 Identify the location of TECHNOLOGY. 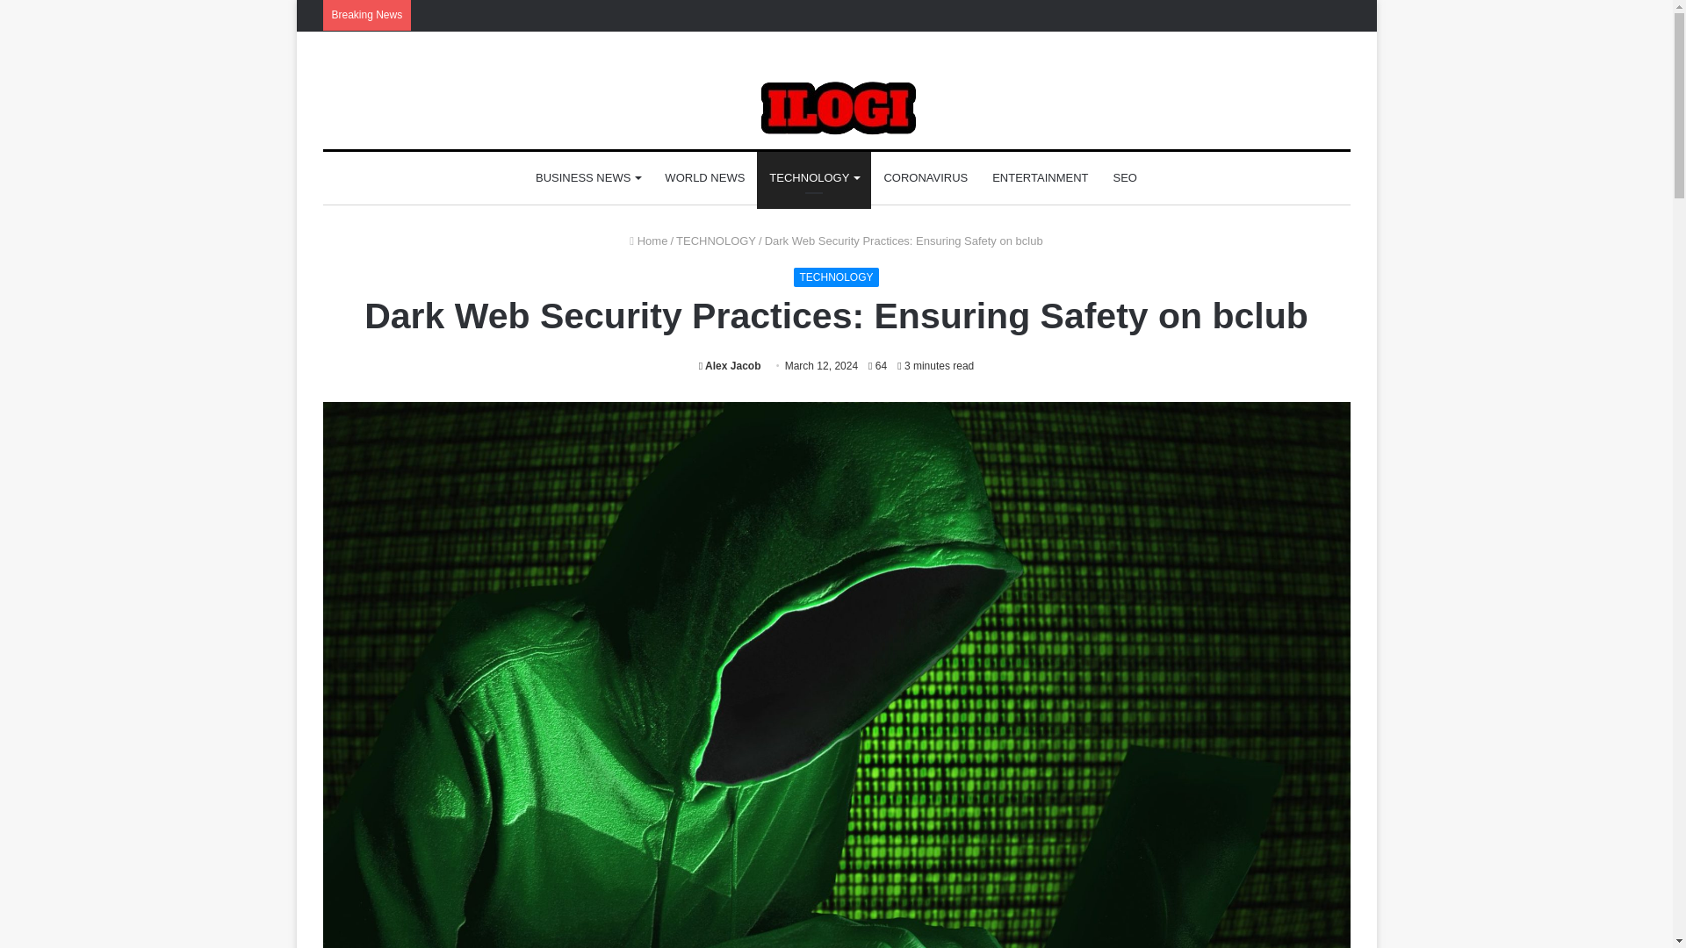
(836, 277).